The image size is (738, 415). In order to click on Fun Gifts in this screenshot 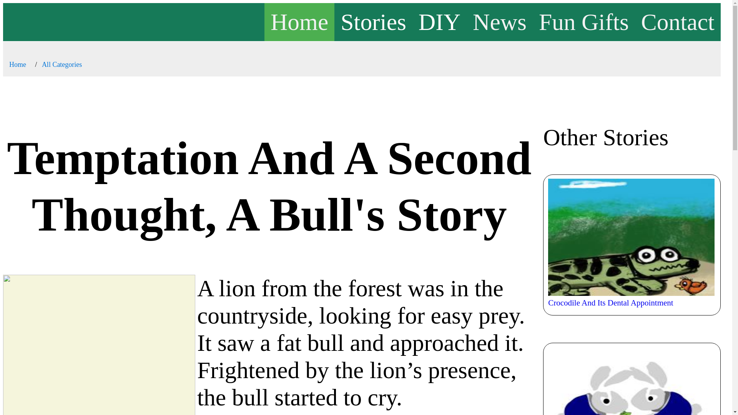, I will do `click(583, 22)`.